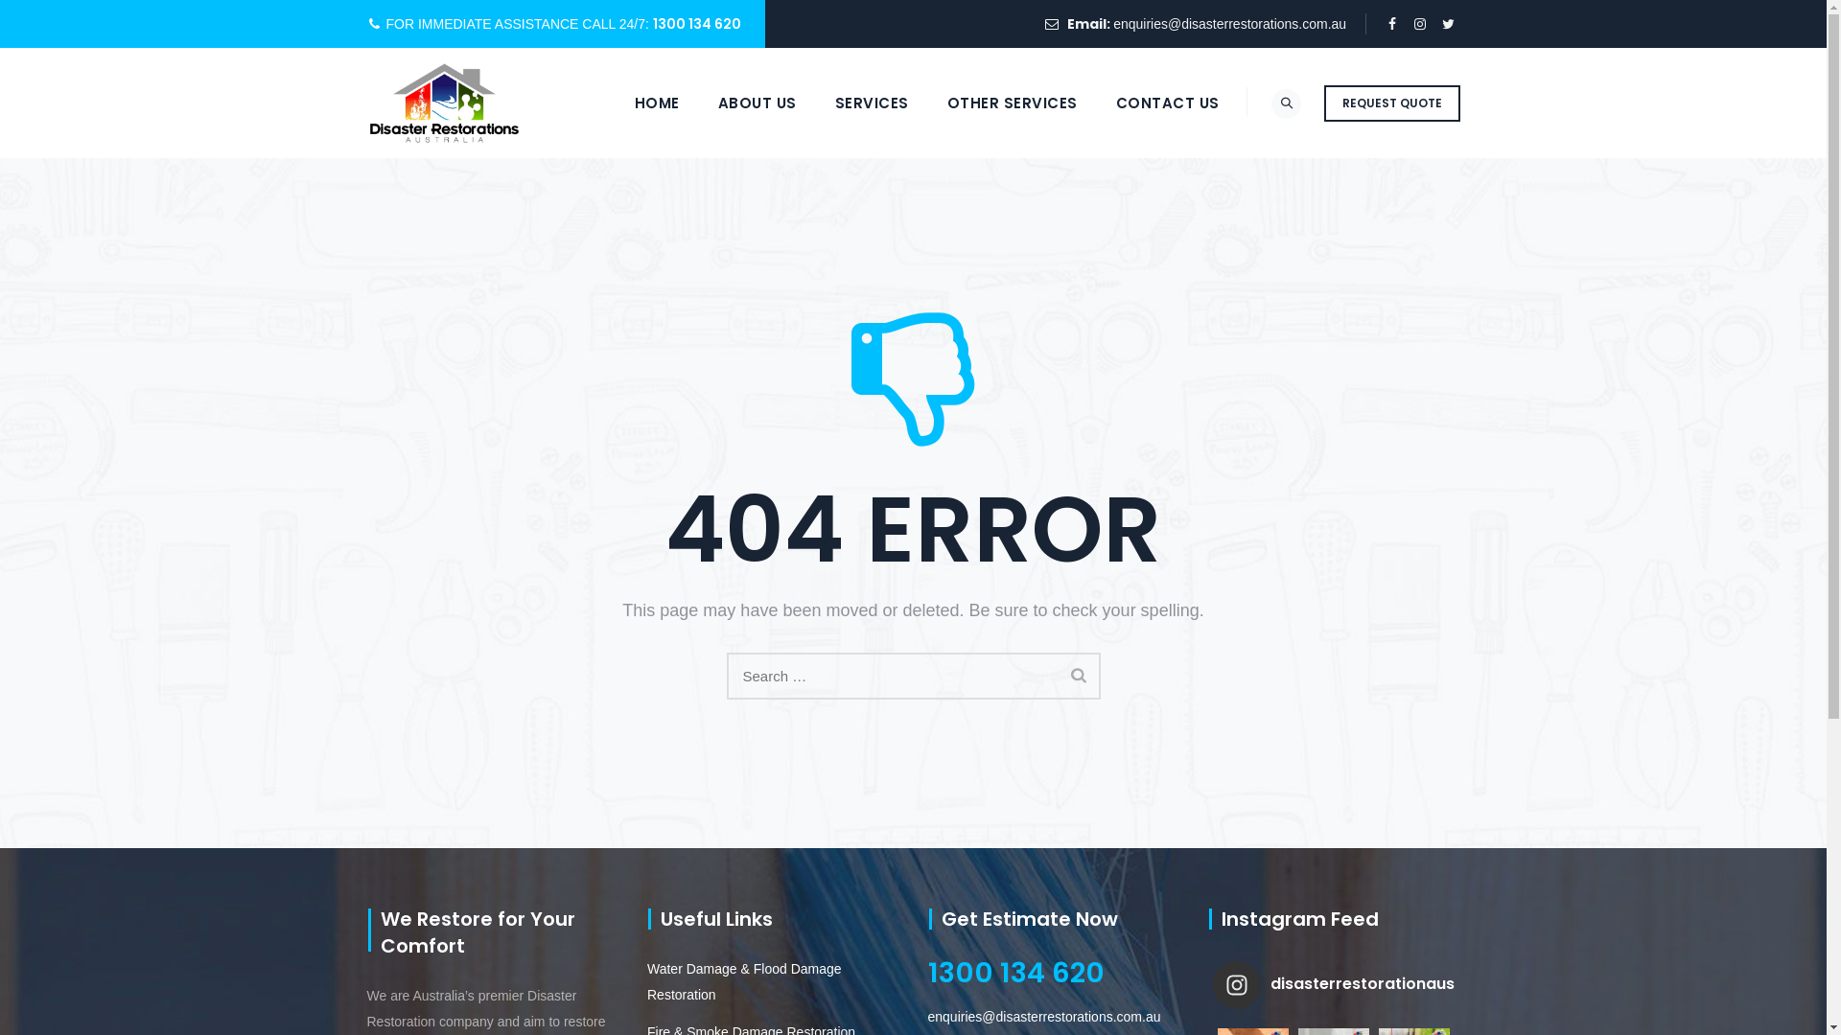 Image resolution: width=1841 pixels, height=1035 pixels. Describe the element at coordinates (1013, 103) in the screenshot. I see `OTHER SERVICES` at that location.